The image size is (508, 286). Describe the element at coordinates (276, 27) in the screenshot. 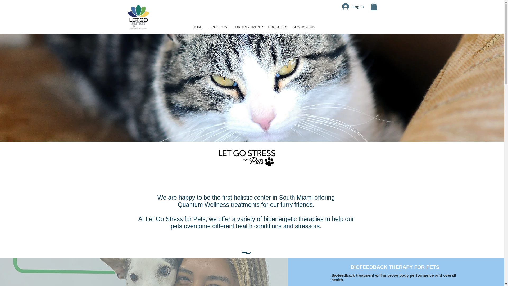

I see `PRODUCTS` at that location.